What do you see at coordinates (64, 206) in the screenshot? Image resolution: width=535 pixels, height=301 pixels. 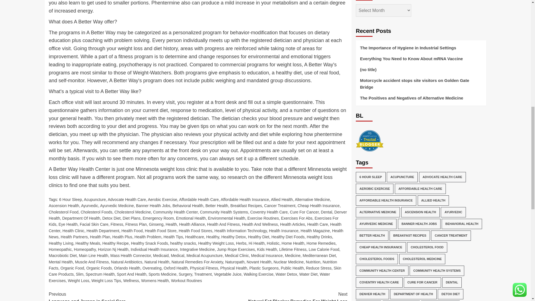 I see `Ascension Health` at bounding box center [64, 206].